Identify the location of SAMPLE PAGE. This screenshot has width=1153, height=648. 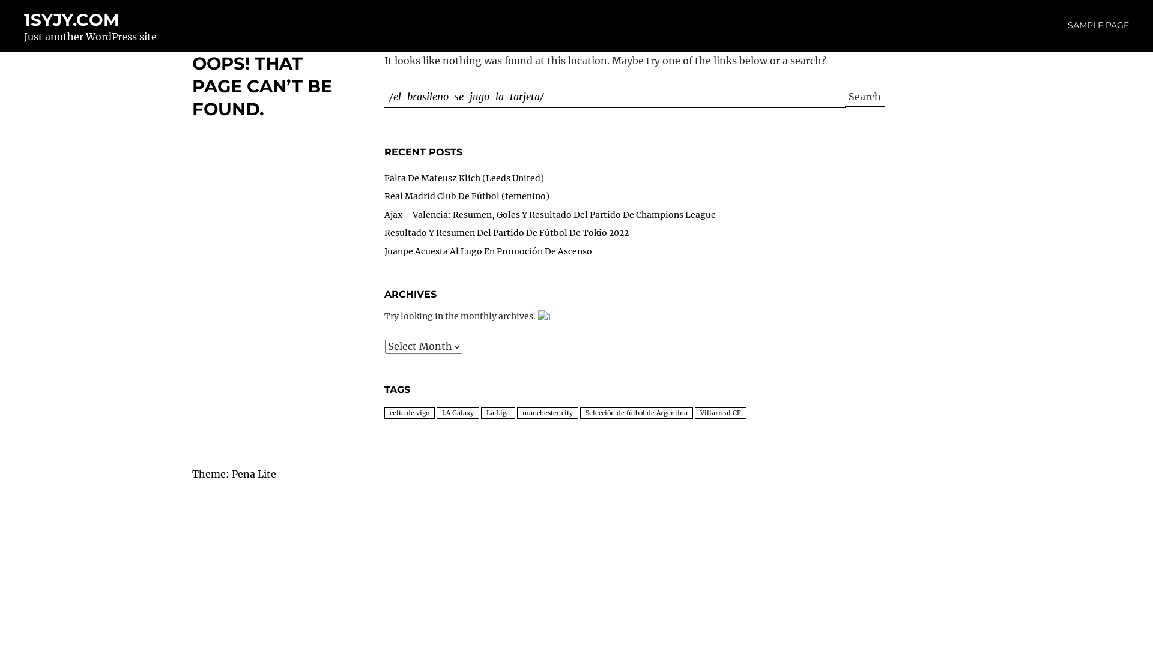
(1098, 25).